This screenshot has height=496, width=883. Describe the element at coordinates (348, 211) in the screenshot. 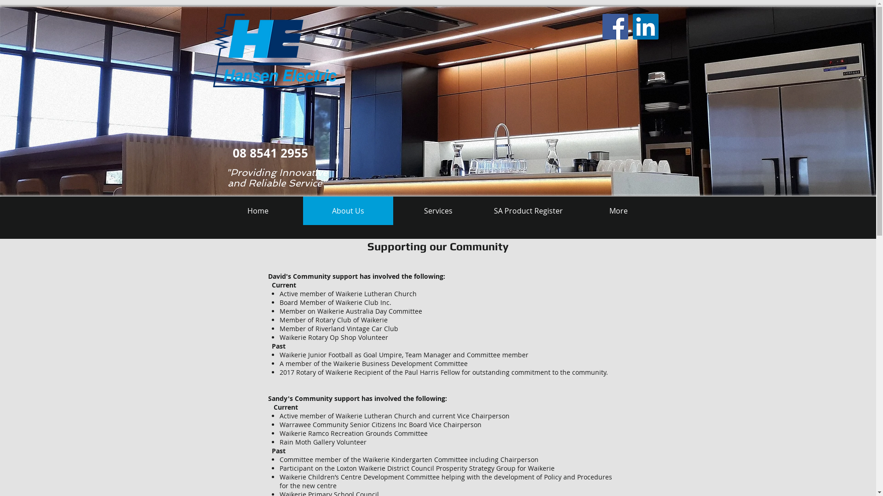

I see `About Us` at that location.